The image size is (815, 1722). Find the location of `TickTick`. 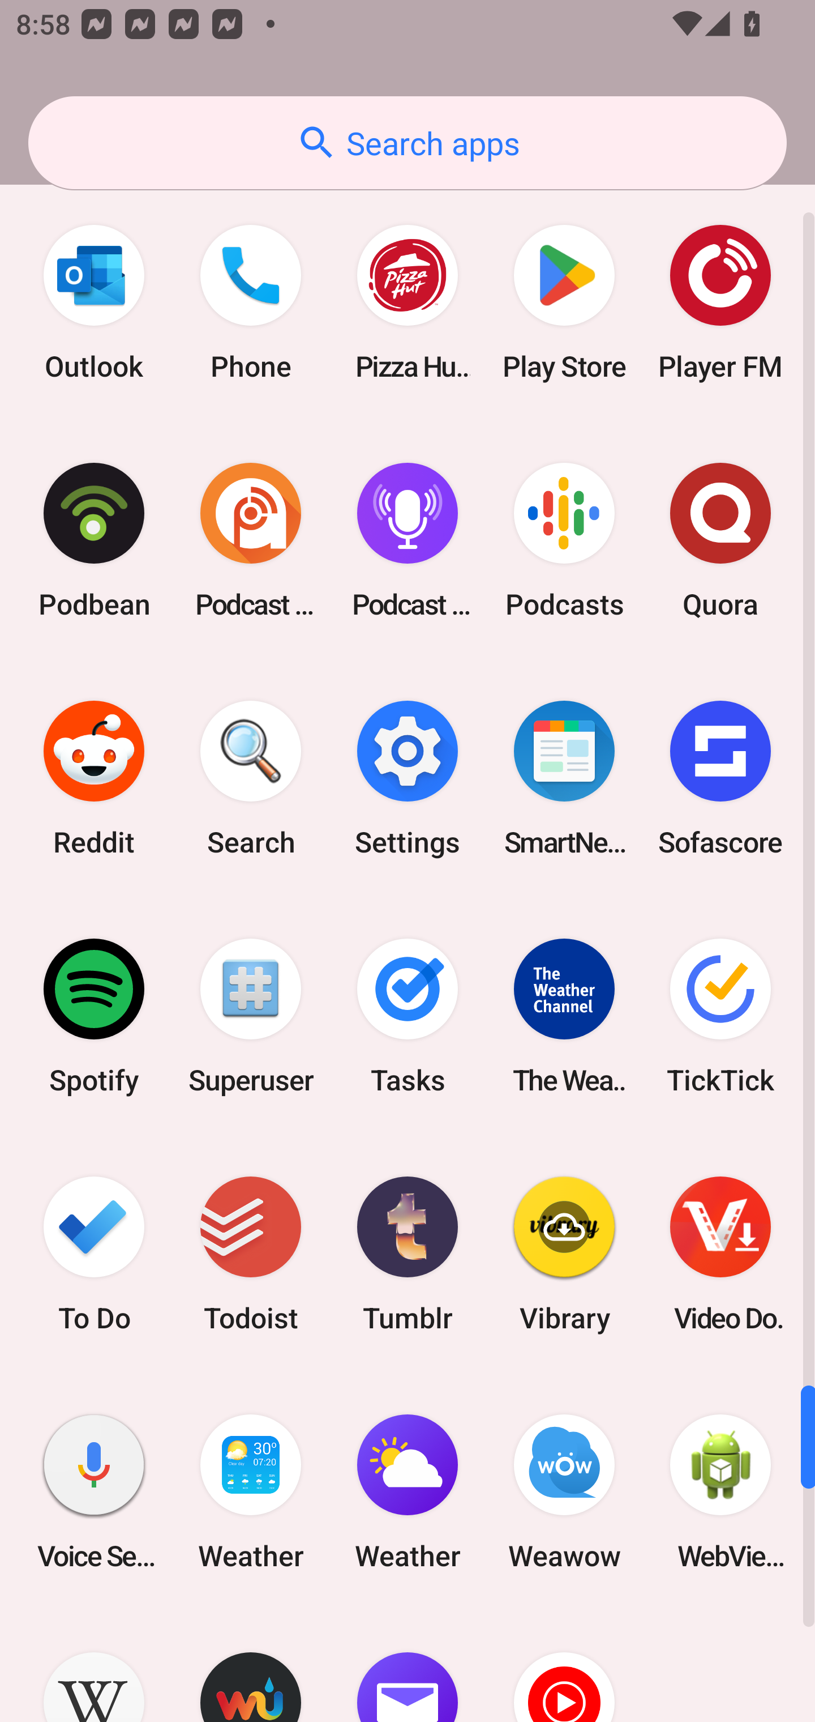

TickTick is located at coordinates (720, 1016).